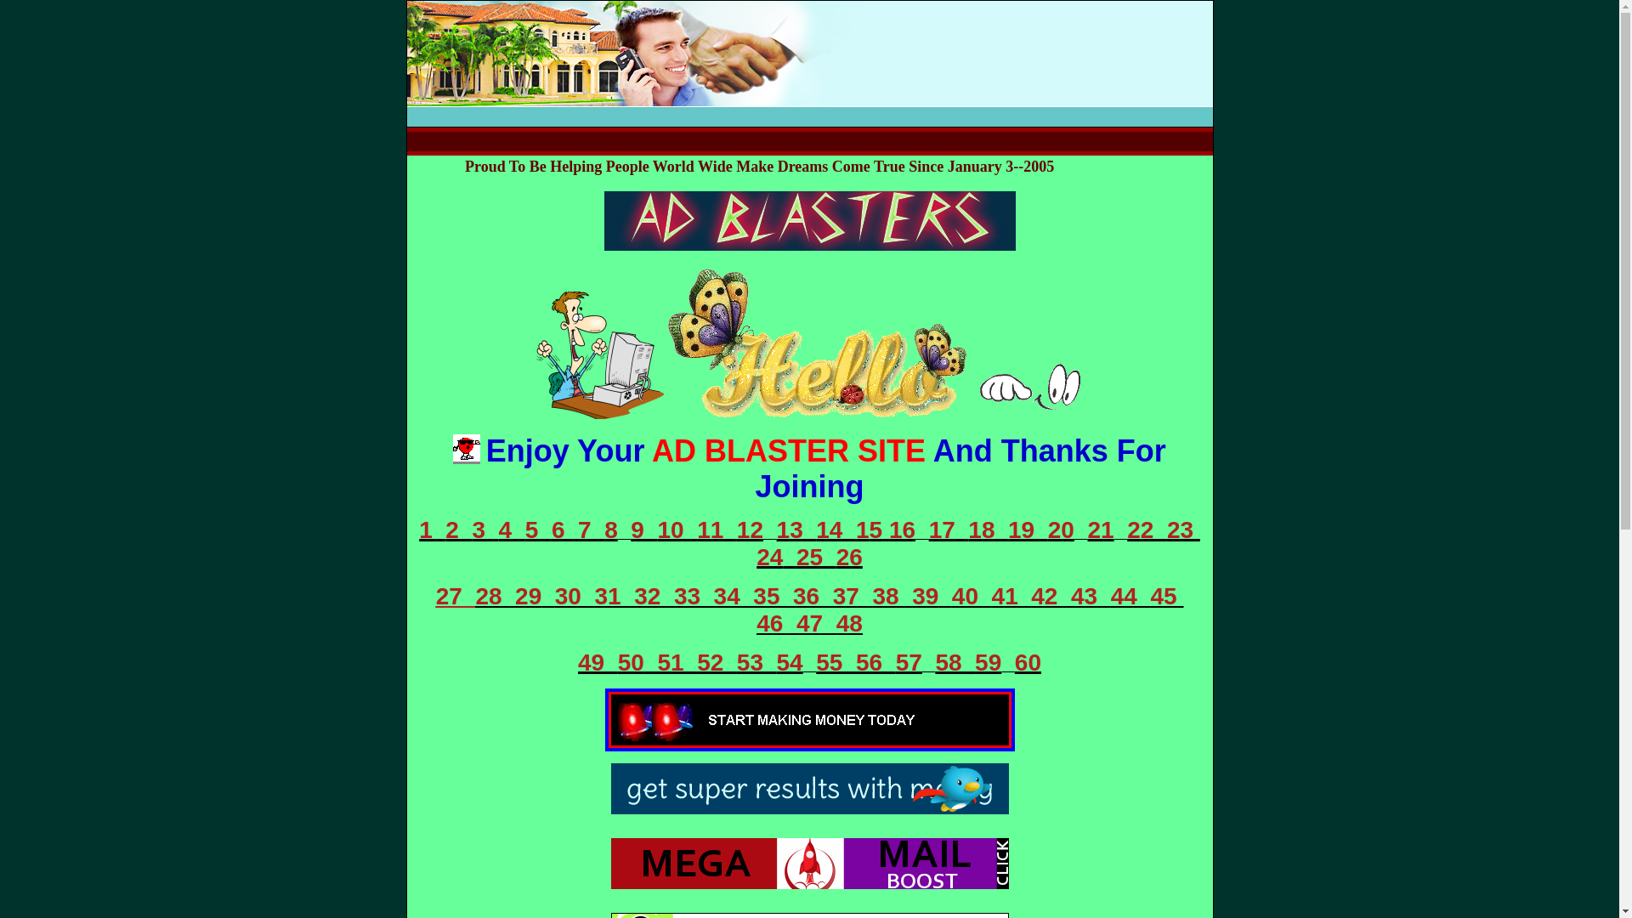 The width and height of the screenshot is (1632, 918). I want to click on 14 , so click(836, 530).